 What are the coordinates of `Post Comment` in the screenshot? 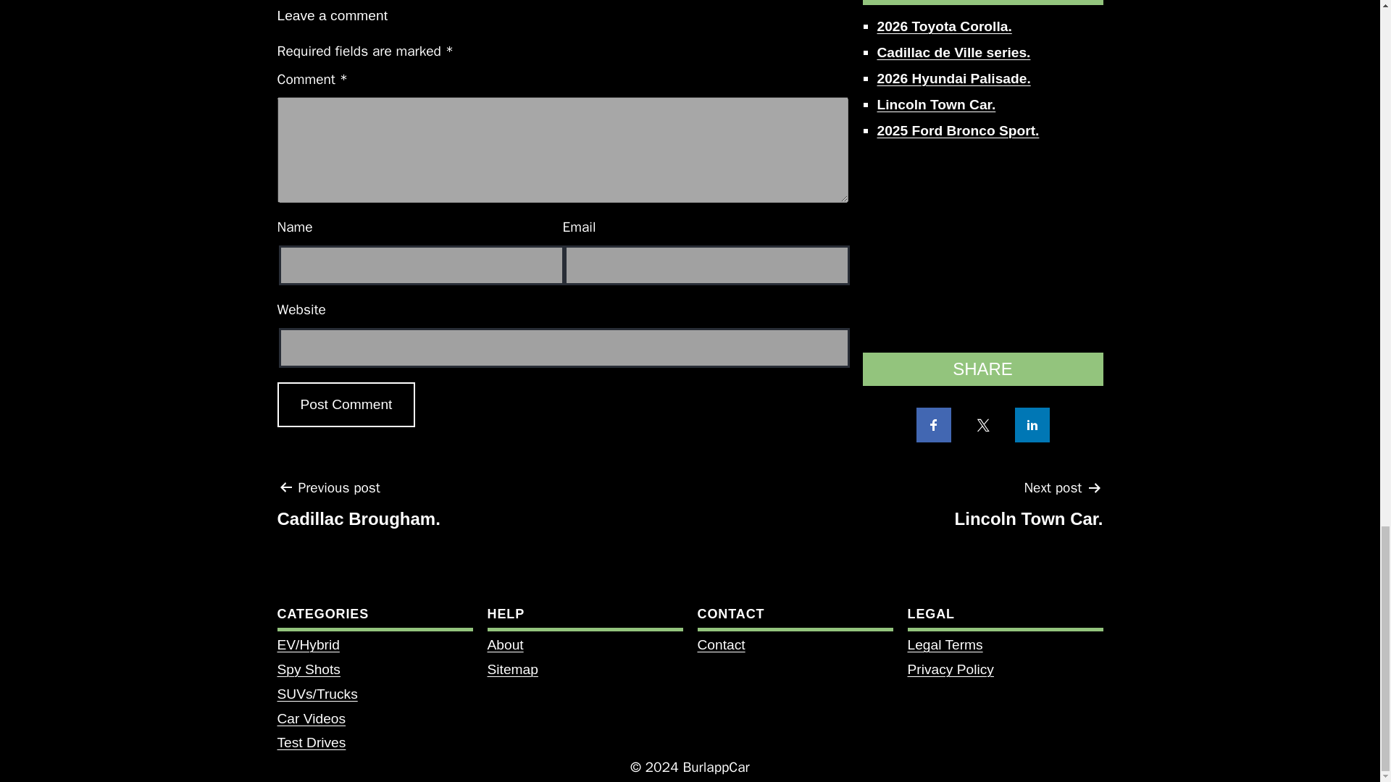 It's located at (346, 405).